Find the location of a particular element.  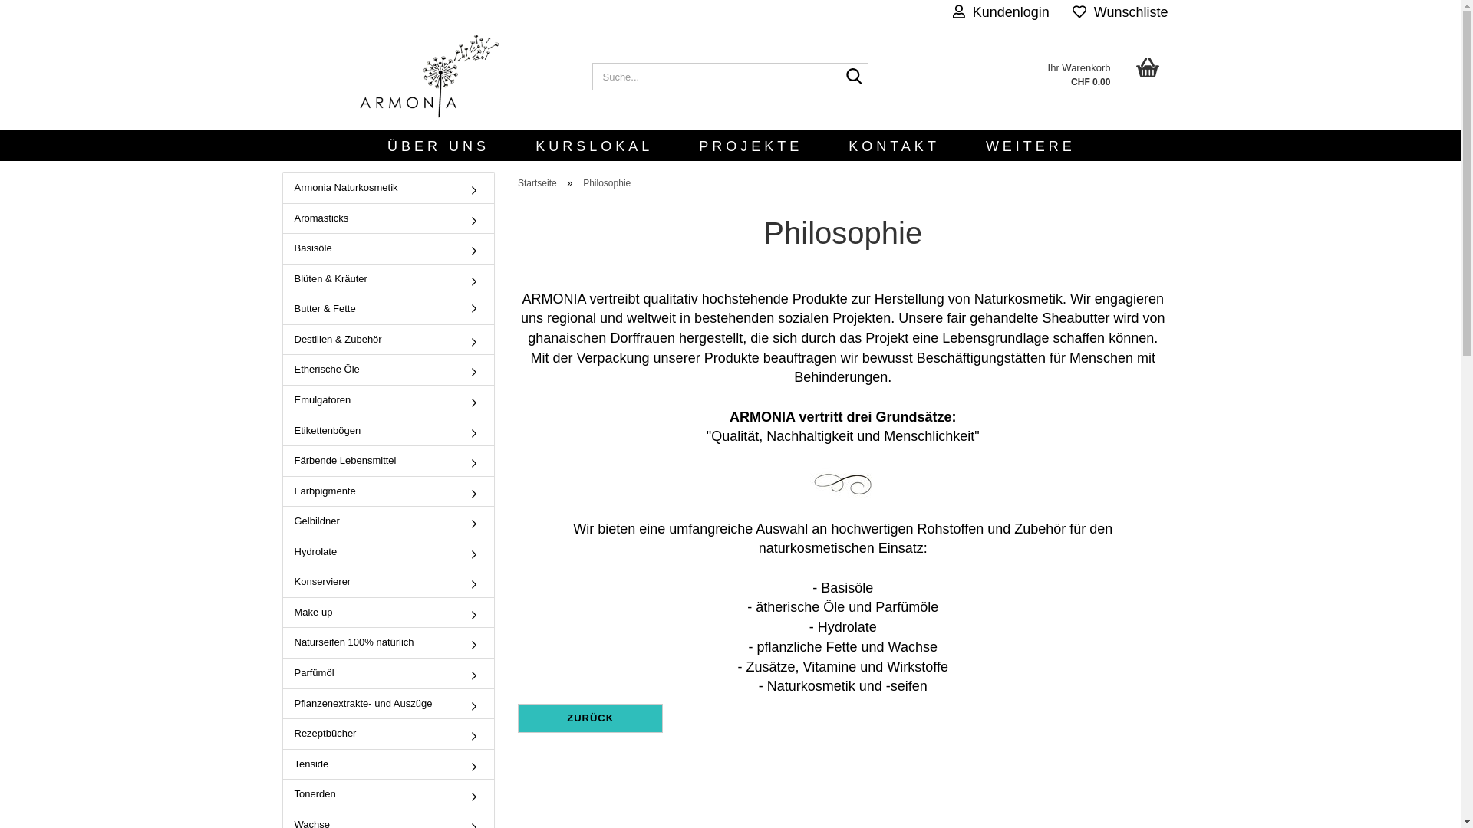

Nachhaltigkeit is located at coordinates (809, 436).